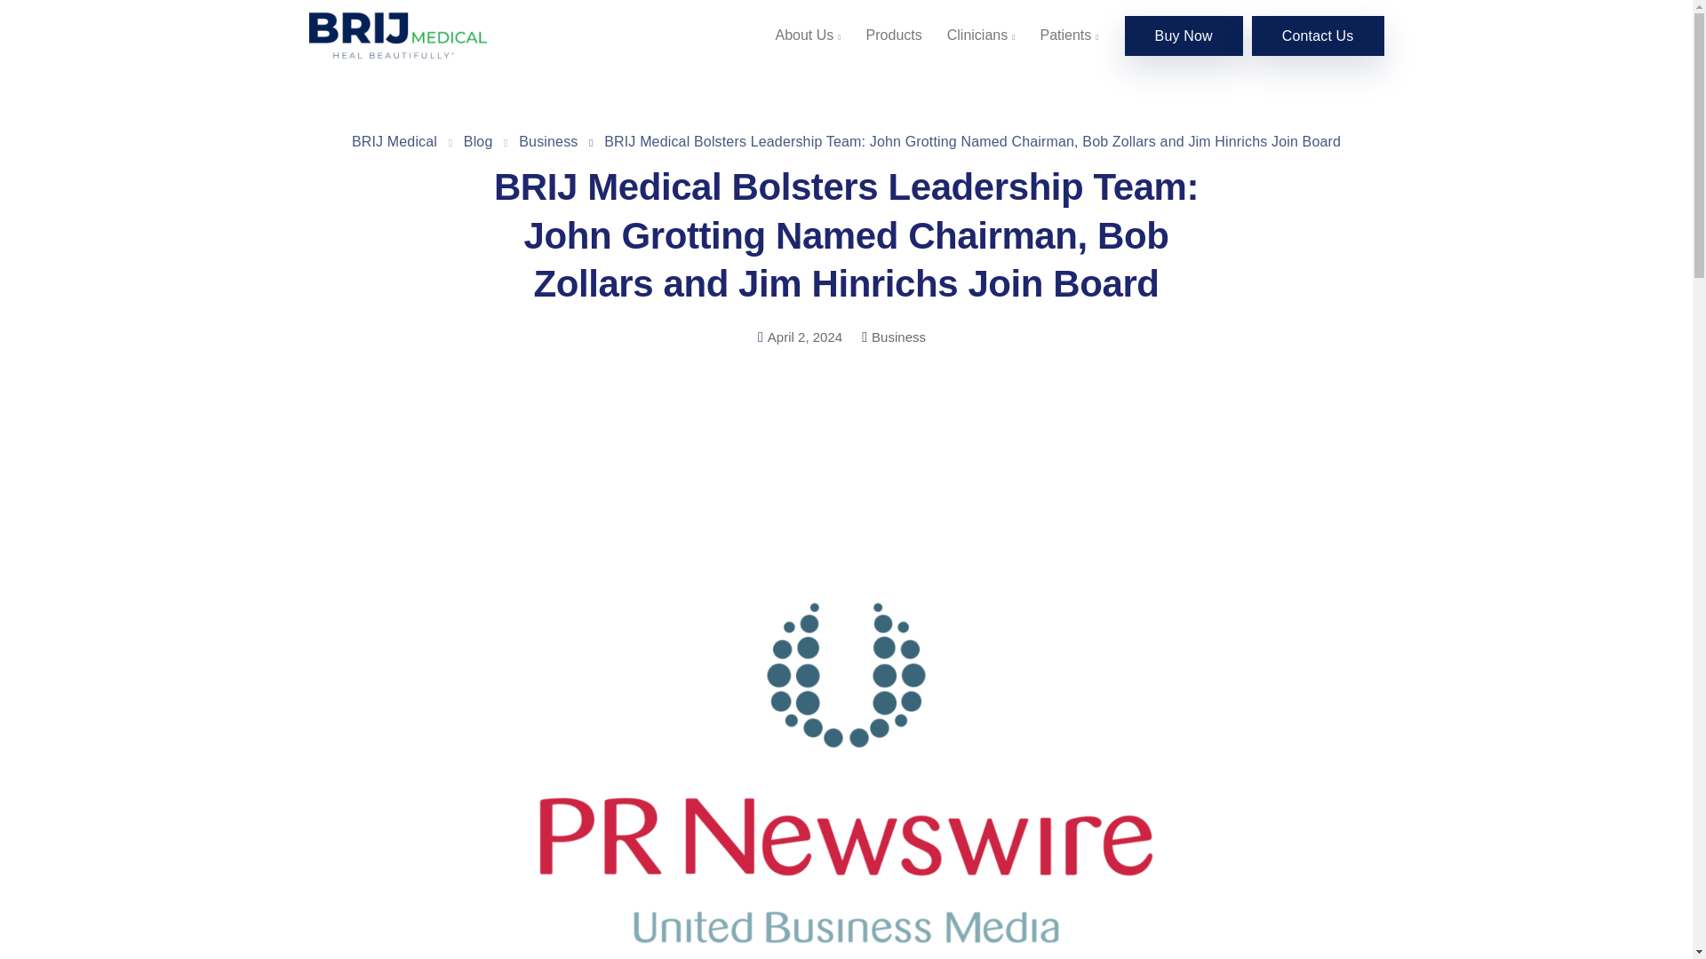  Describe the element at coordinates (1349, 581) in the screenshot. I see `Specialties` at that location.